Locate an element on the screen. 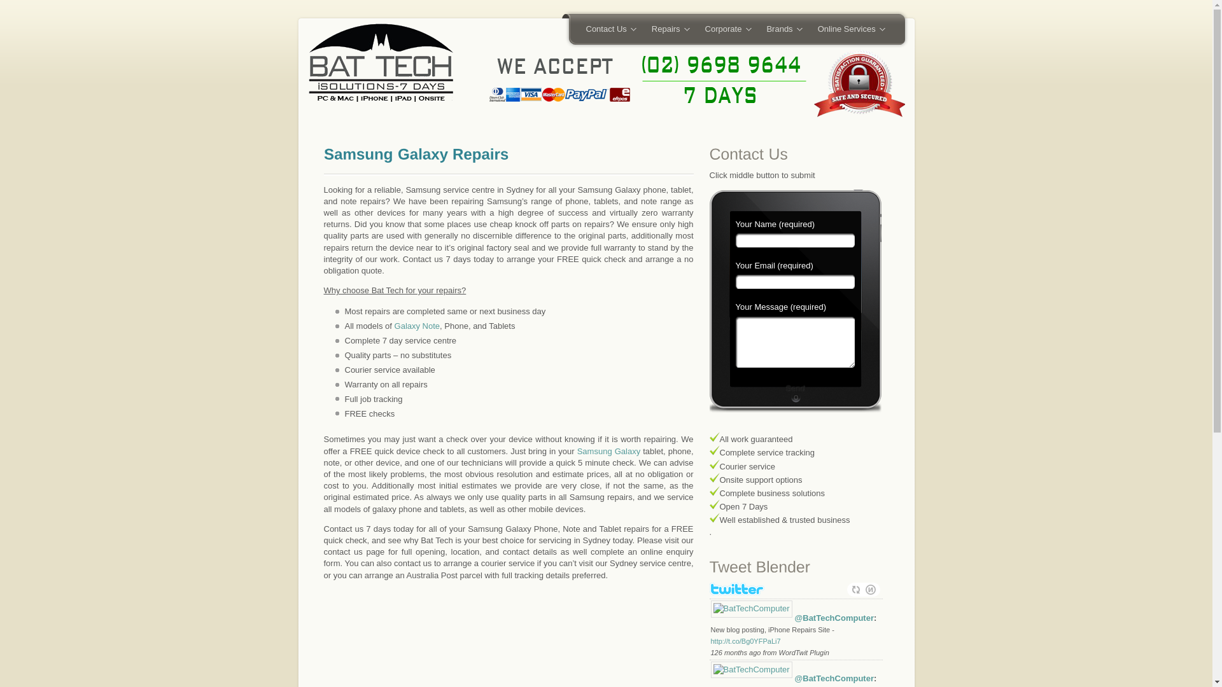 The height and width of the screenshot is (687, 1222). http://t.co/Bg0YFPaLi7 is located at coordinates (745, 641).